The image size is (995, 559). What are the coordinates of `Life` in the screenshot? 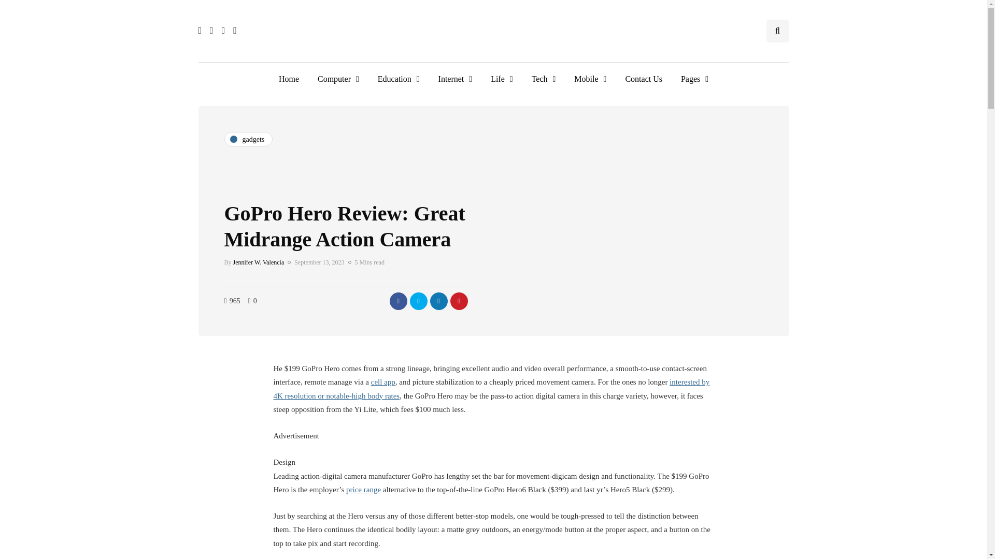 It's located at (502, 79).